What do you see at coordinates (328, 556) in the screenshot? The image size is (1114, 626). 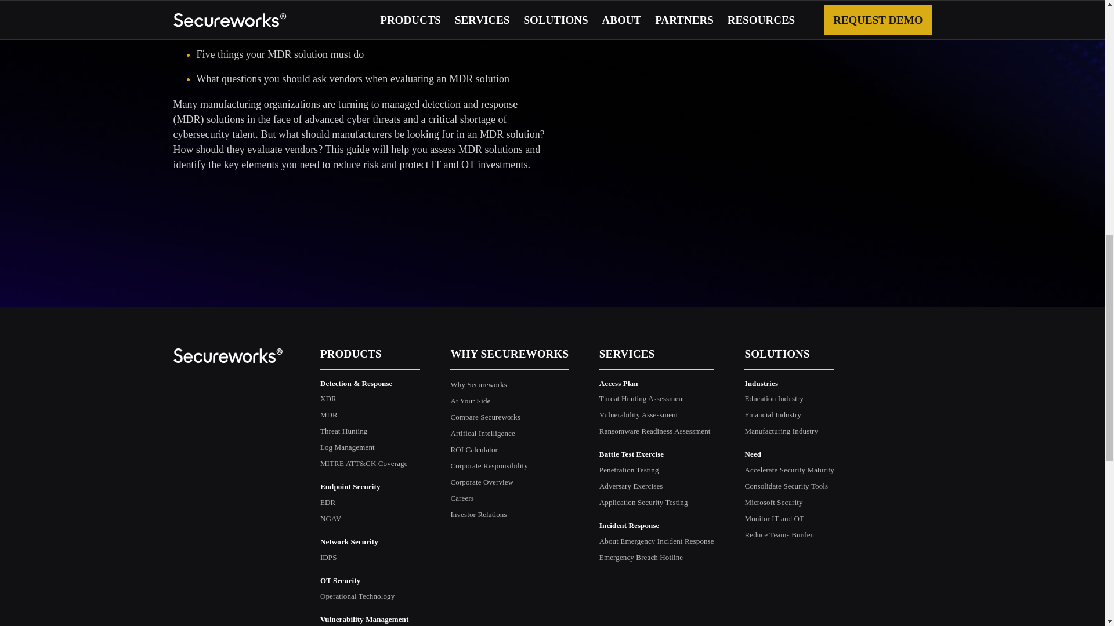 I see `IDPS` at bounding box center [328, 556].